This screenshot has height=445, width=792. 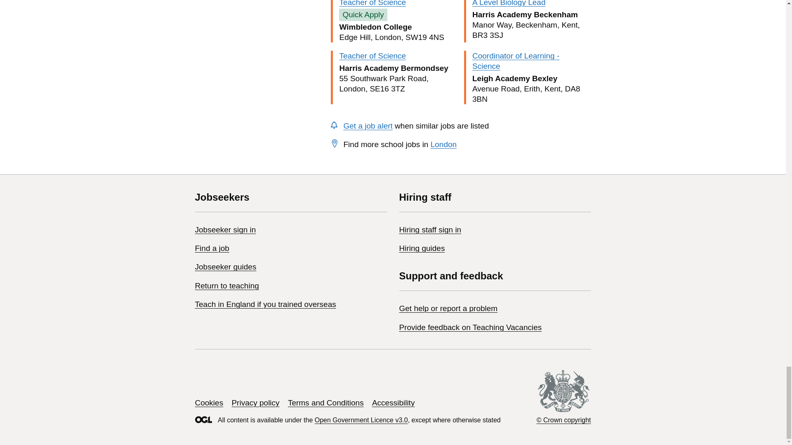 What do you see at coordinates (225, 230) in the screenshot?
I see `Jobseeker sign in` at bounding box center [225, 230].